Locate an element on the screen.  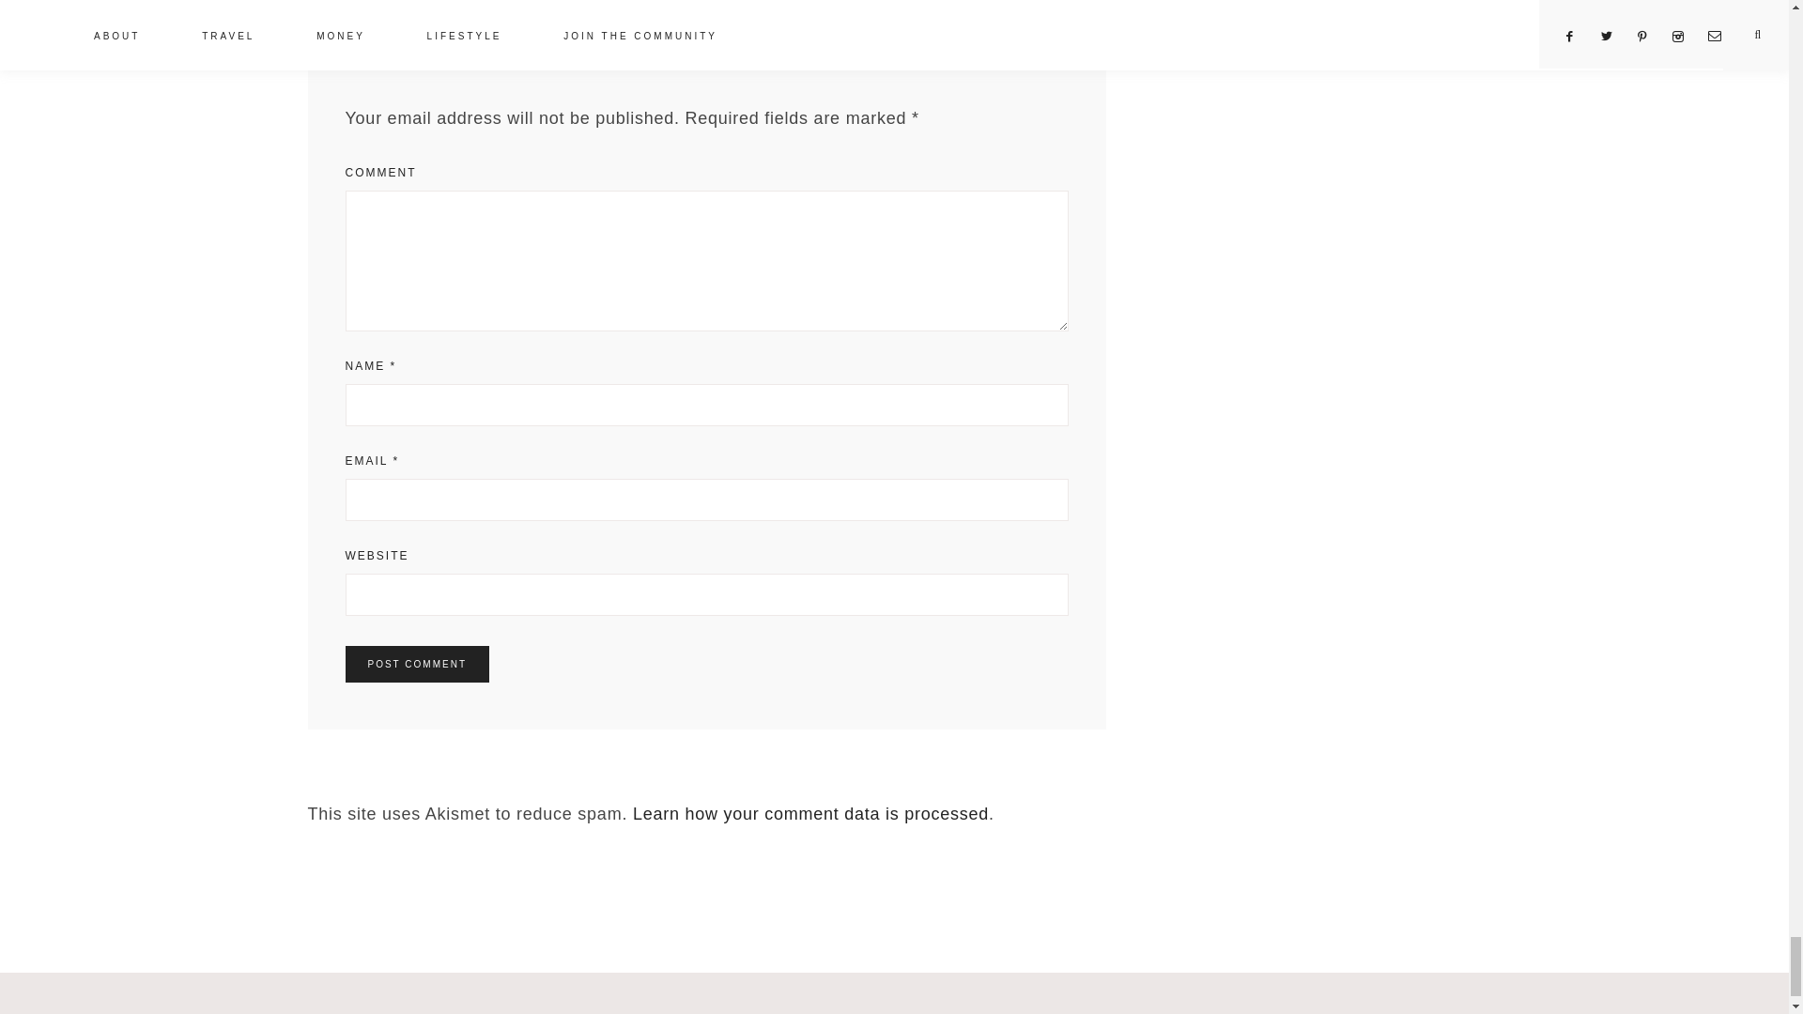
Post Comment is located at coordinates (417, 663).